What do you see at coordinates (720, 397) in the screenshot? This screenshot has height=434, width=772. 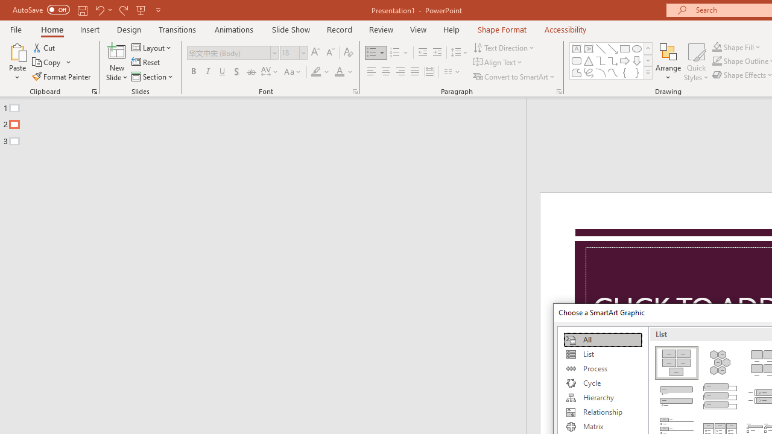 I see `Vertical Box List` at bounding box center [720, 397].